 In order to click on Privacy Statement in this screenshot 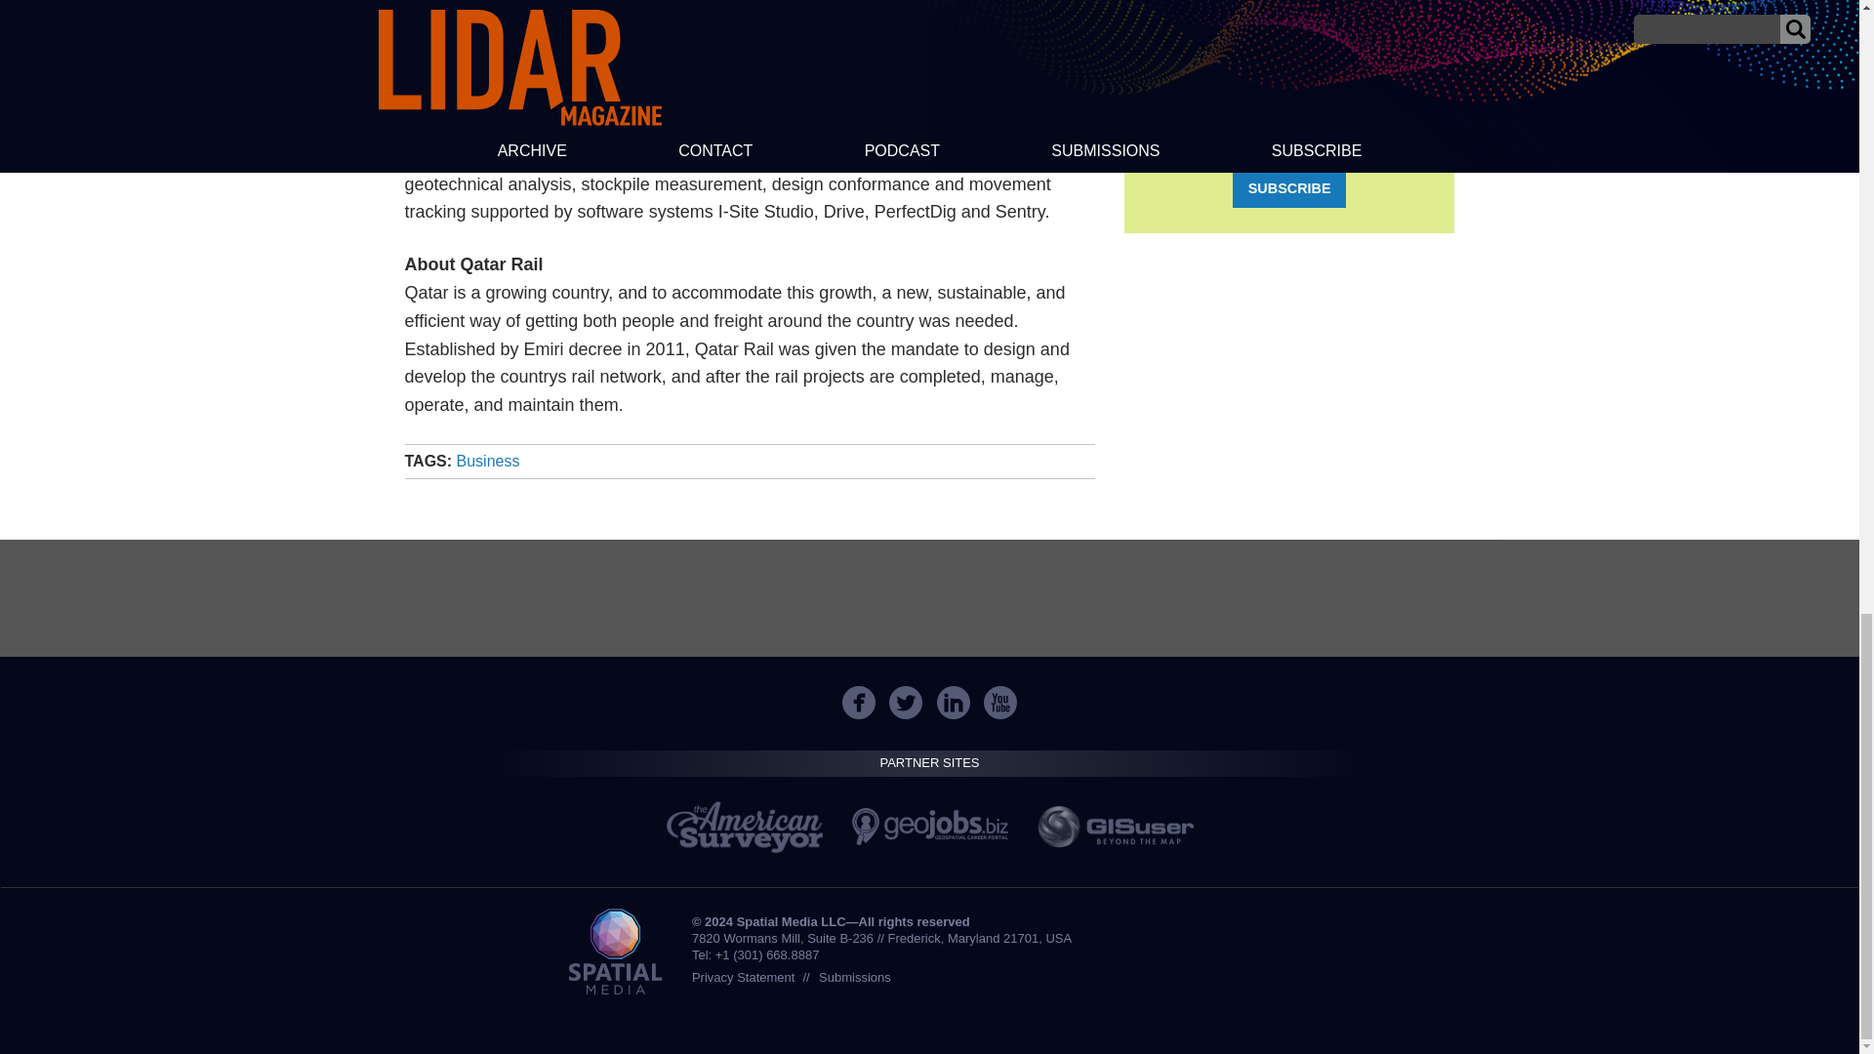, I will do `click(743, 976)`.